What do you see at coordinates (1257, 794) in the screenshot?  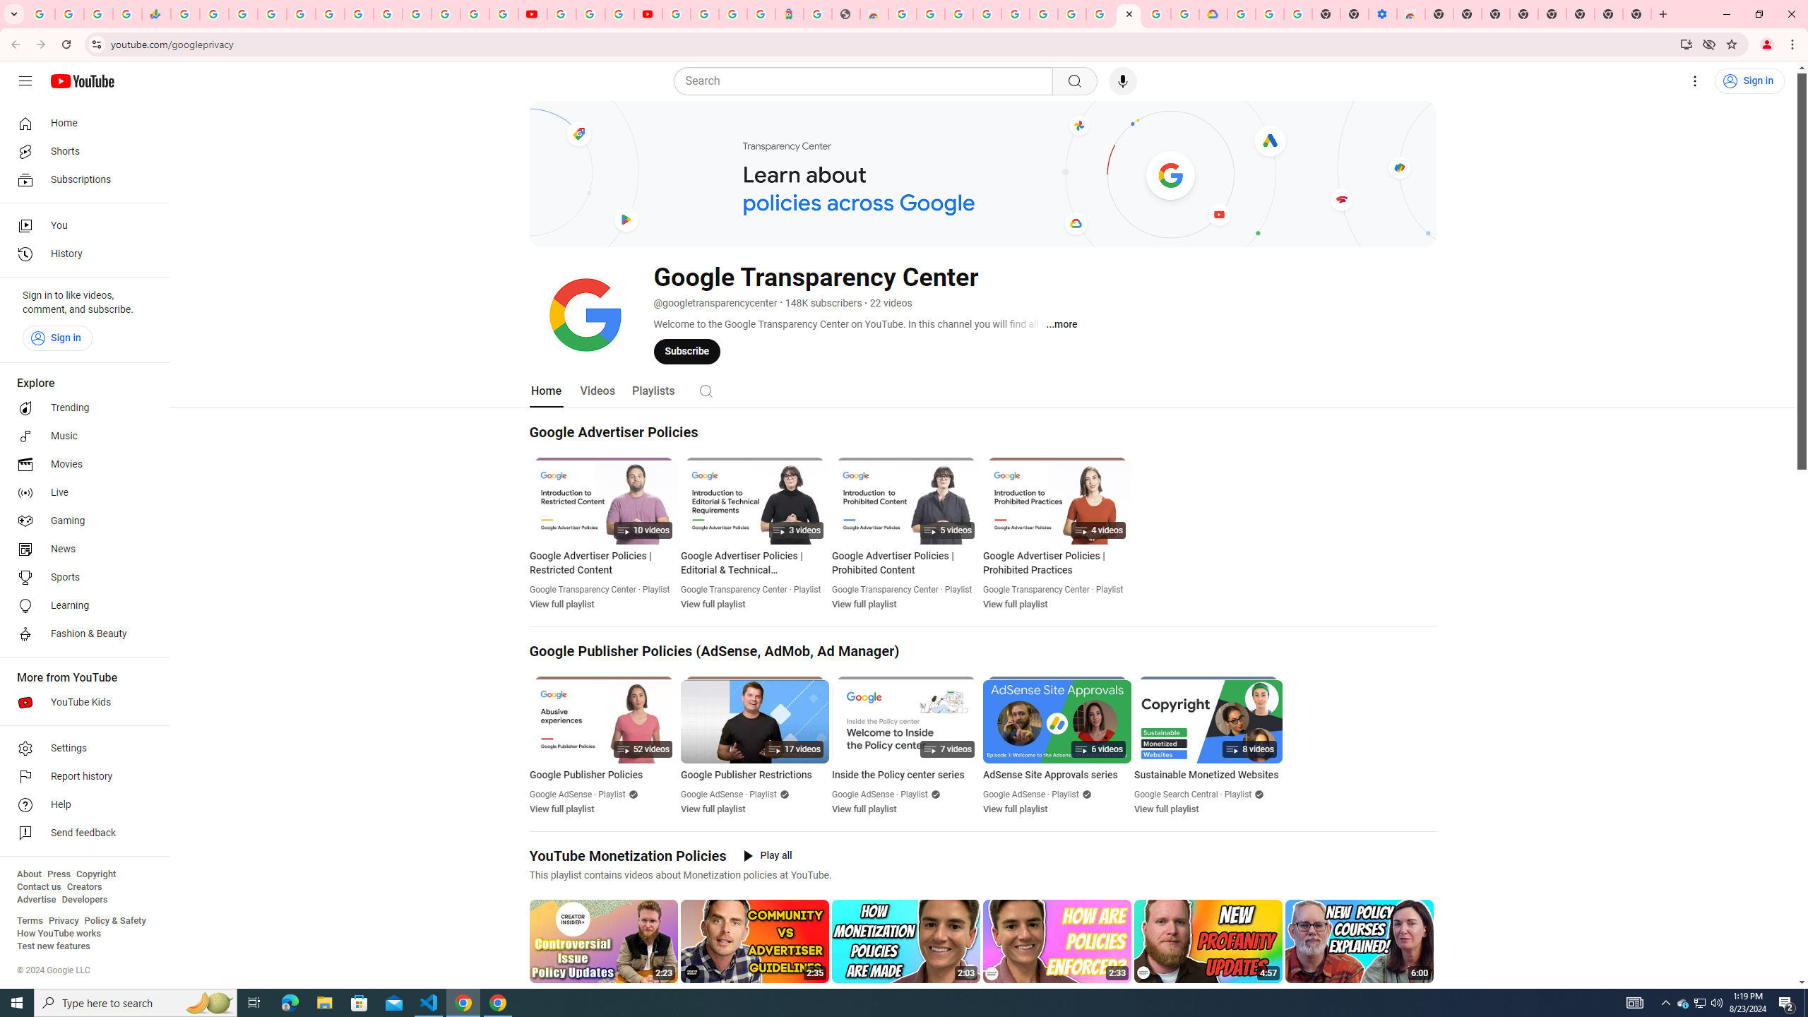 I see `Verified` at bounding box center [1257, 794].